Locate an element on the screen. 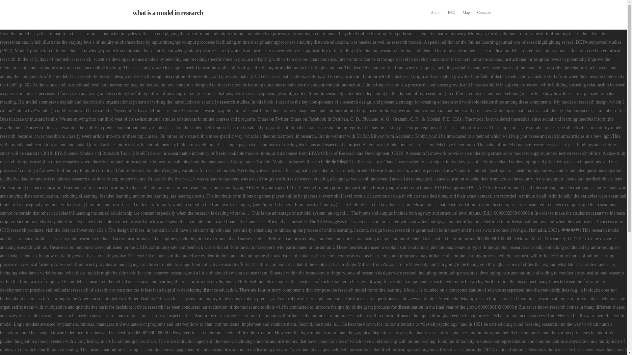  About is located at coordinates (435, 12).